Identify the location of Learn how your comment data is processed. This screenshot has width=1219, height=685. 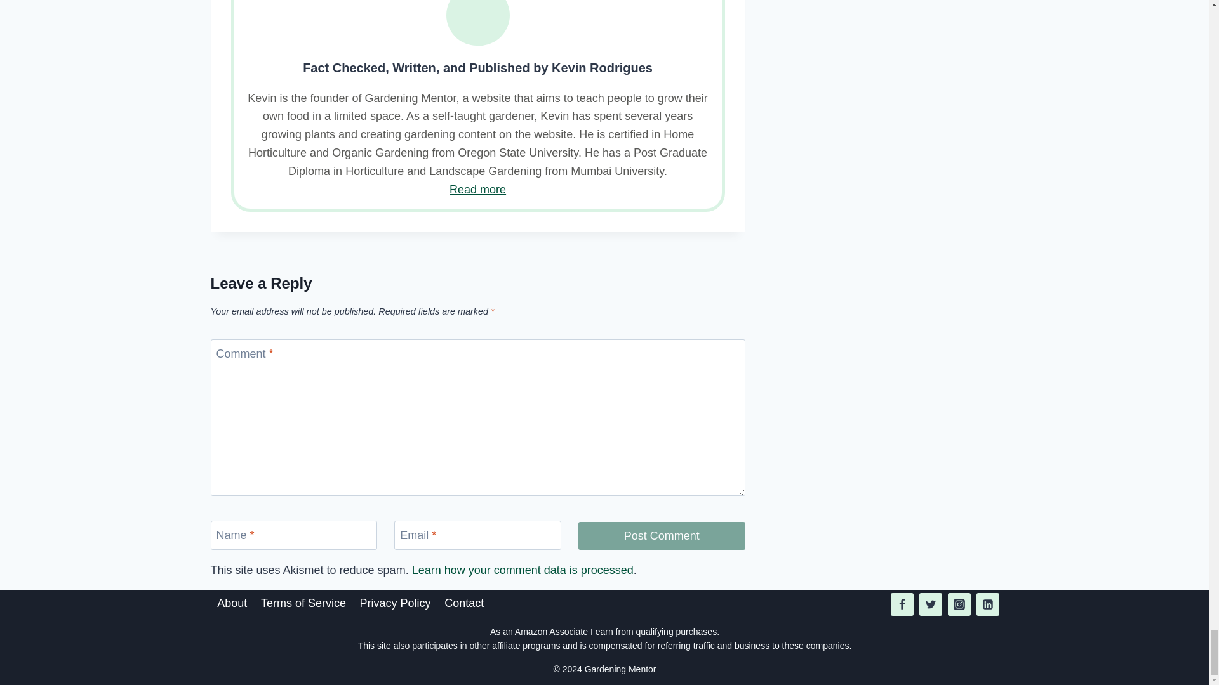
(523, 570).